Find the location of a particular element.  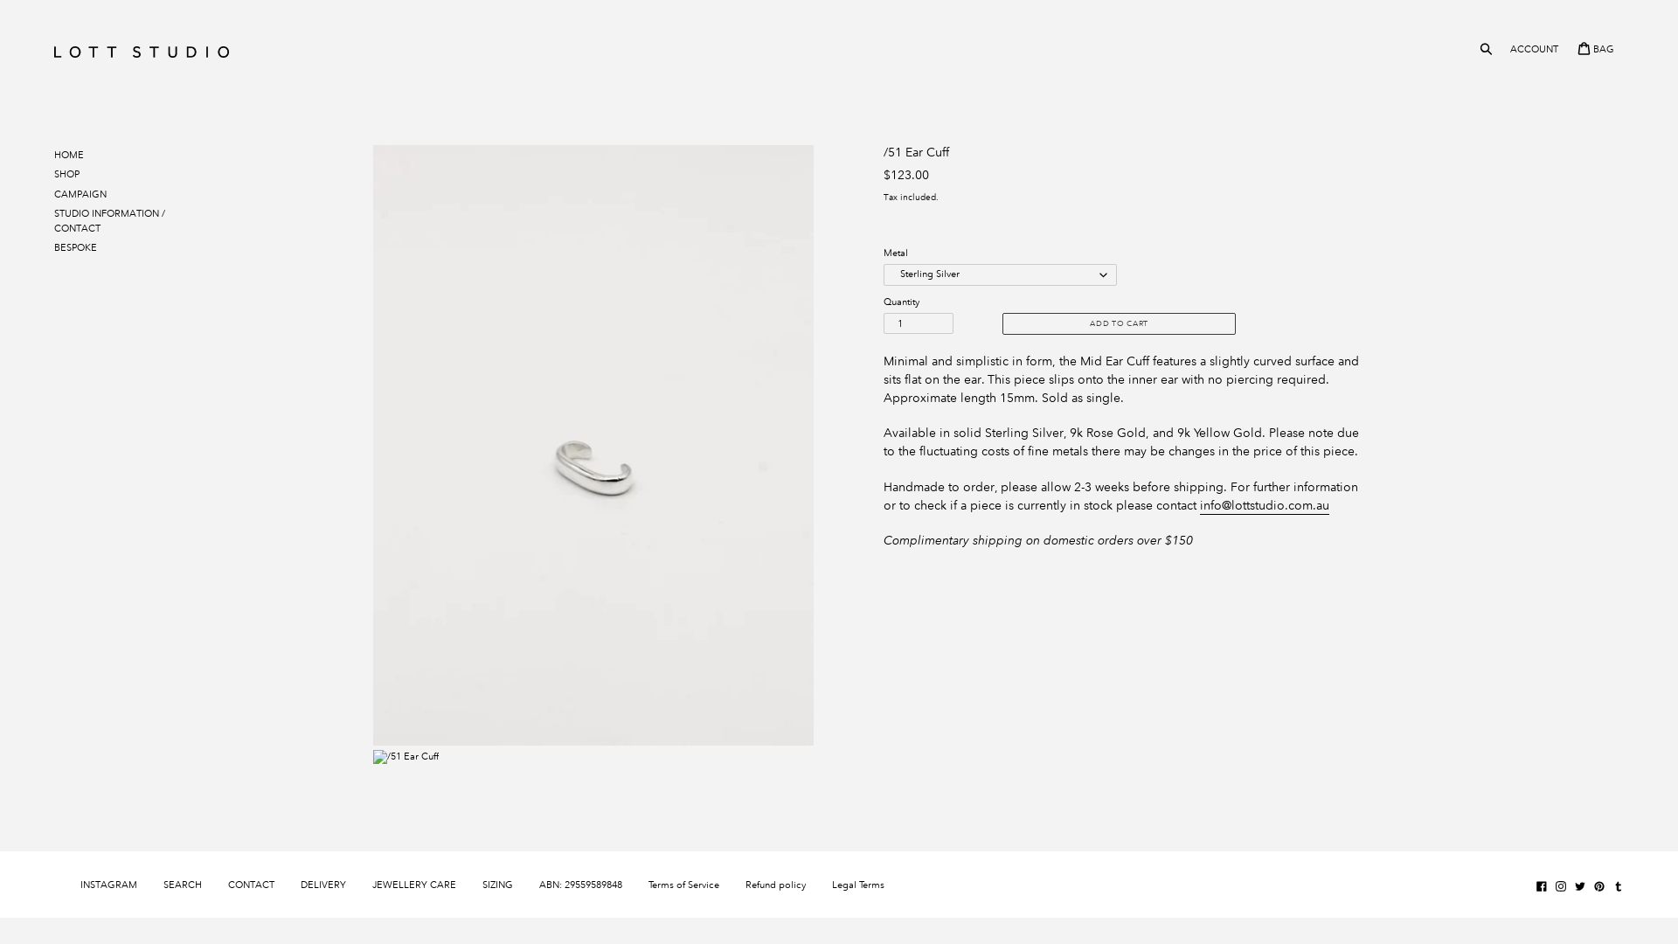

SHOP is located at coordinates (72, 175).